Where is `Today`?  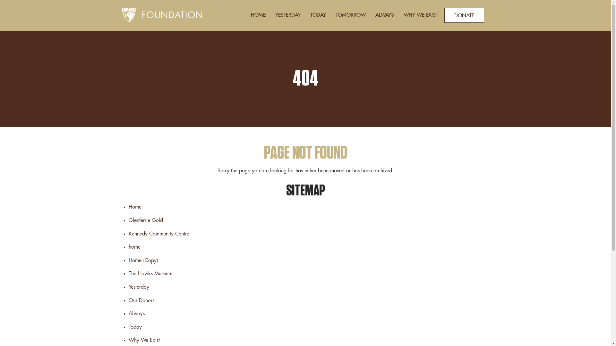
Today is located at coordinates (135, 327).